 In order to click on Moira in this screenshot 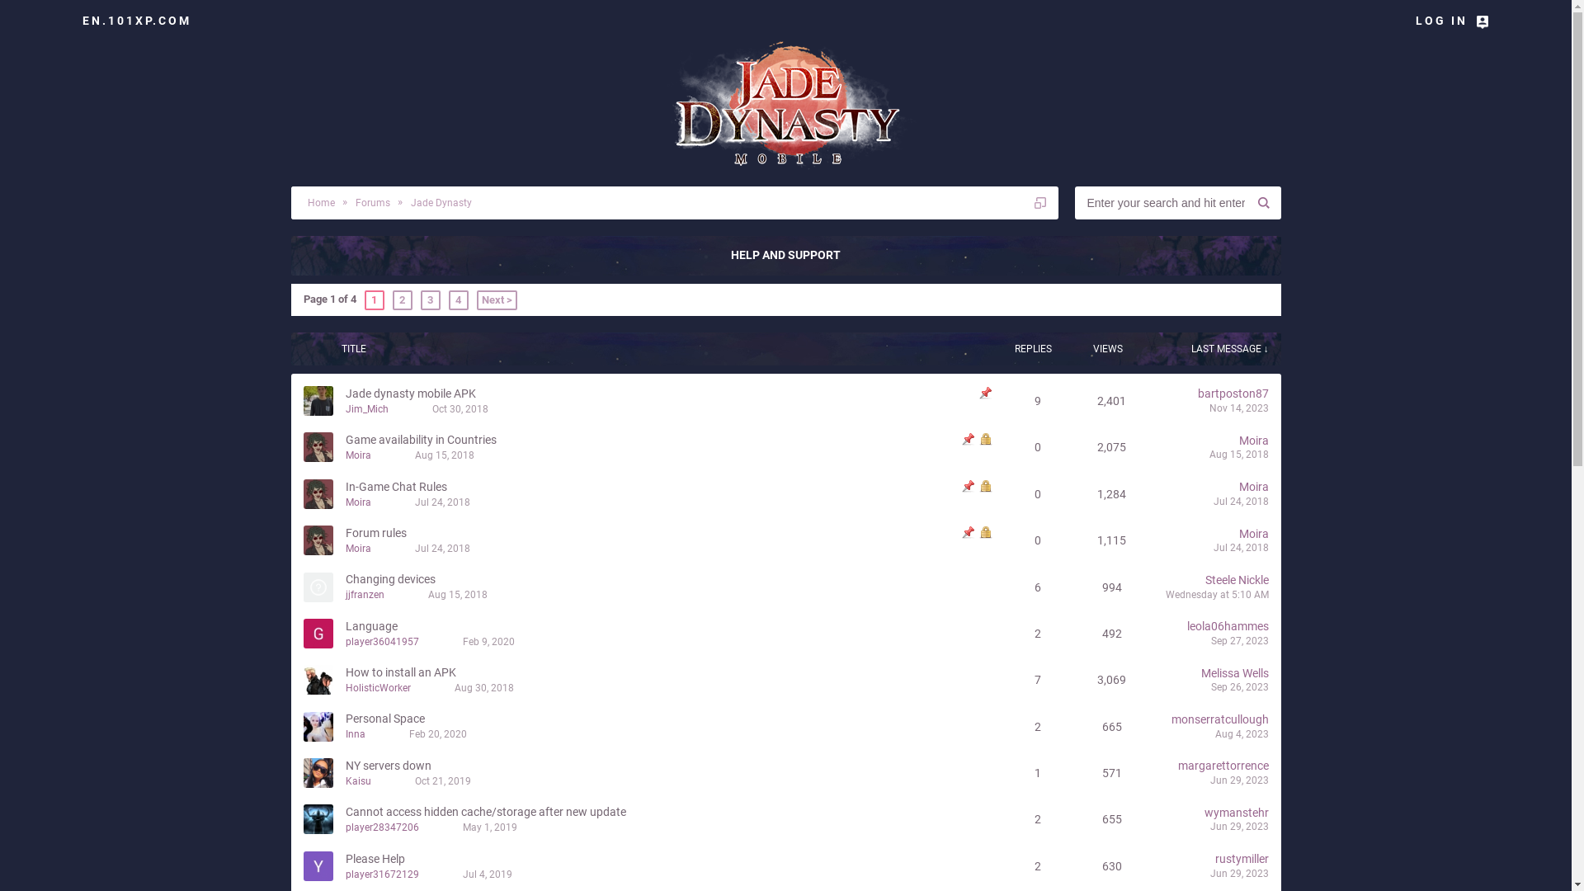, I will do `click(1254, 441)`.